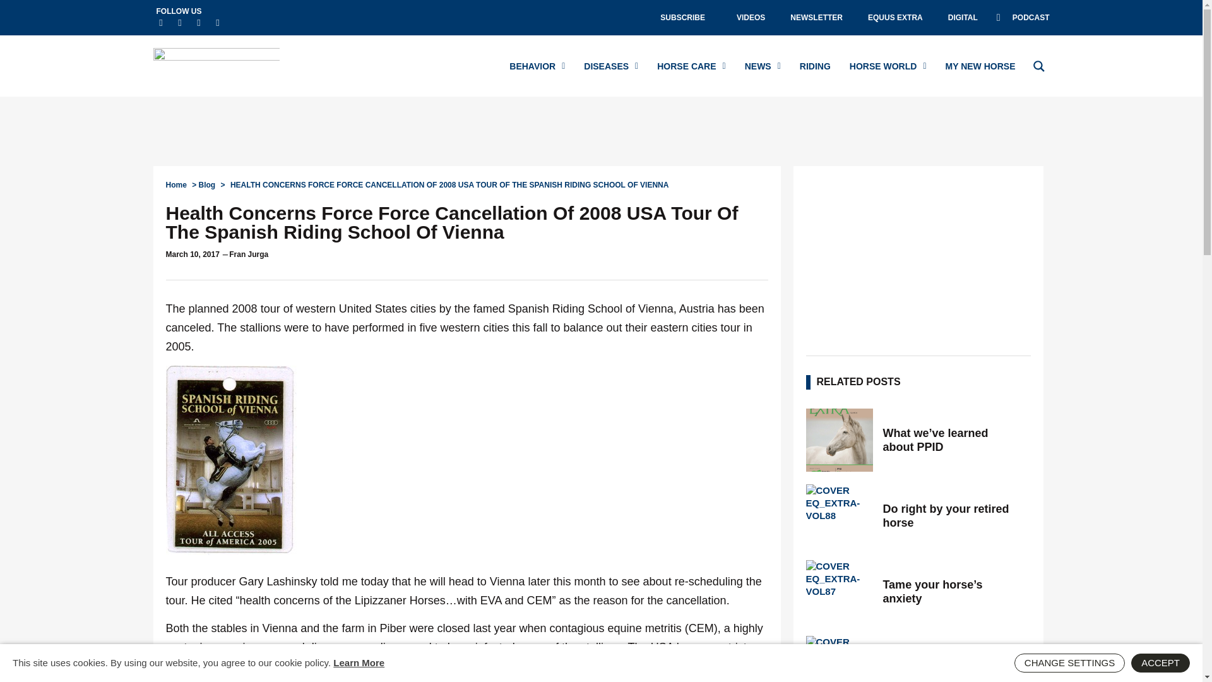  I want to click on Get ready for winter!, so click(952, 667).